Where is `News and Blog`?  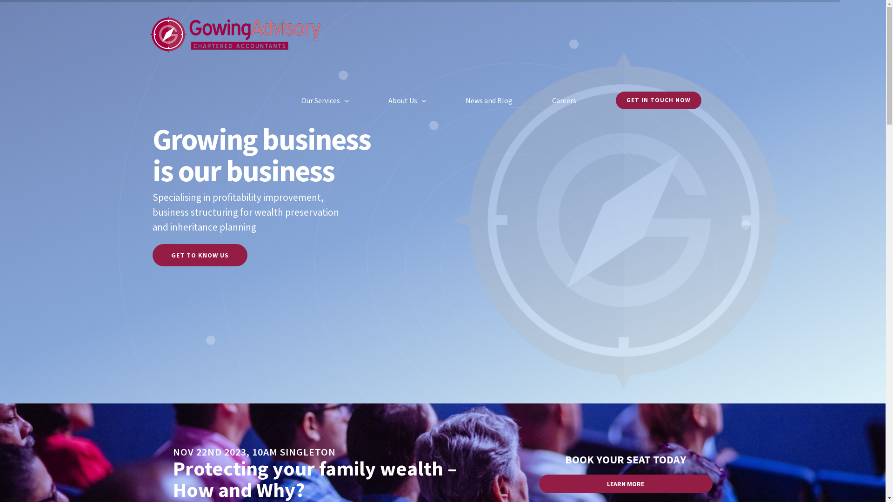
News and Blog is located at coordinates (488, 100).